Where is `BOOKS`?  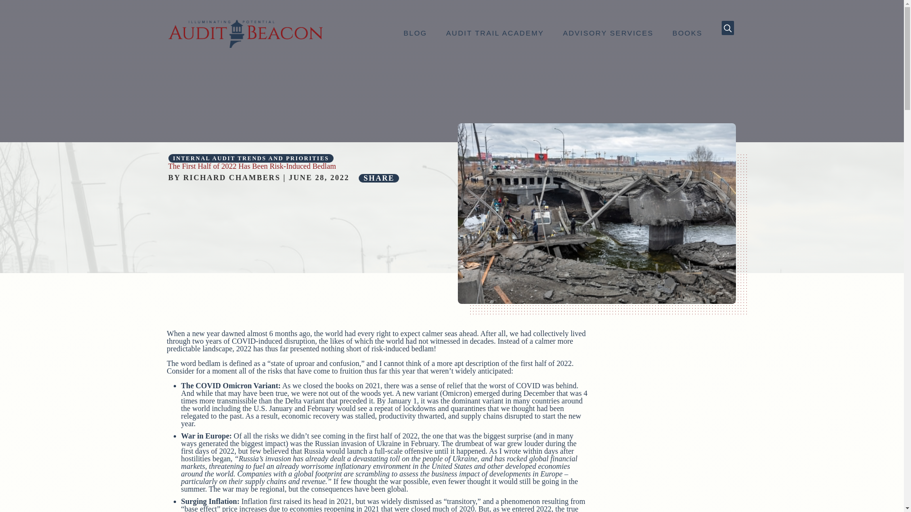
BOOKS is located at coordinates (687, 33).